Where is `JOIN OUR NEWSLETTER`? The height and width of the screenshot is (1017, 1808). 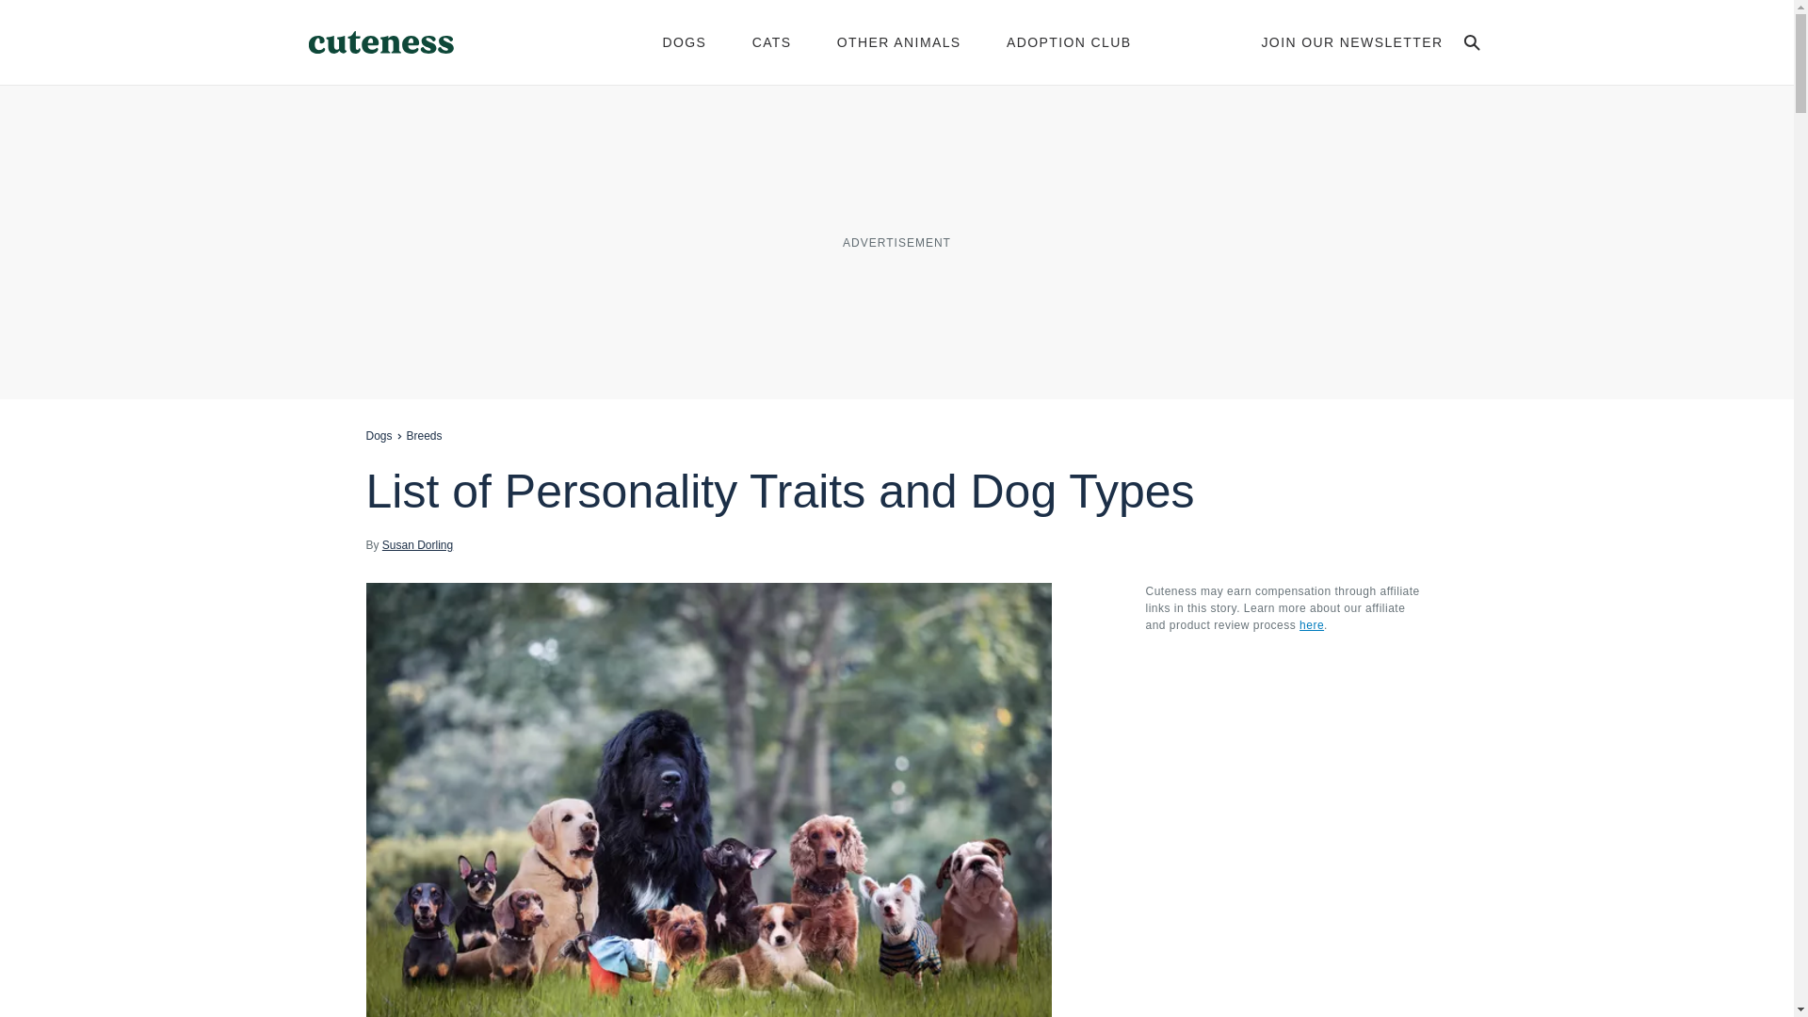
JOIN OUR NEWSLETTER is located at coordinates (1351, 41).